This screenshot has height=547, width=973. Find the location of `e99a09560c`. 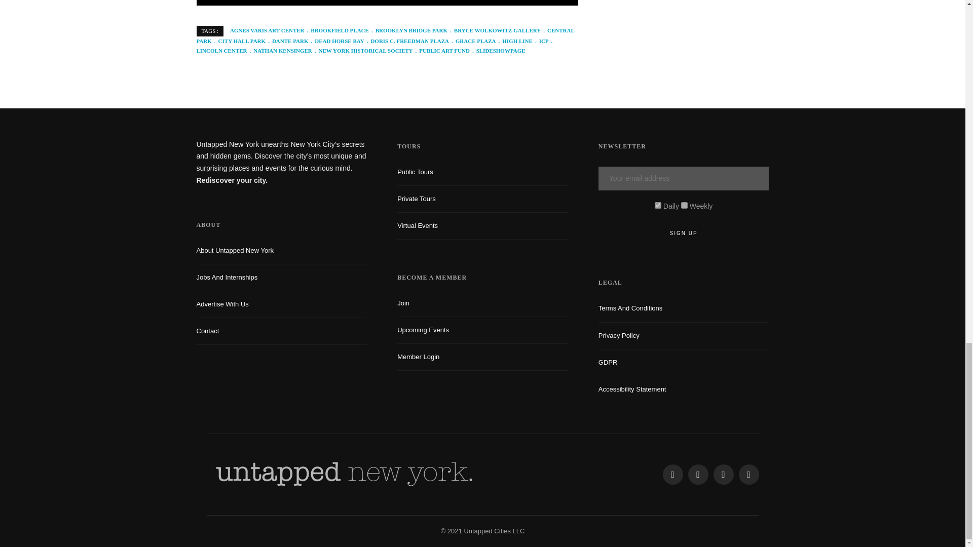

e99a09560c is located at coordinates (658, 205).